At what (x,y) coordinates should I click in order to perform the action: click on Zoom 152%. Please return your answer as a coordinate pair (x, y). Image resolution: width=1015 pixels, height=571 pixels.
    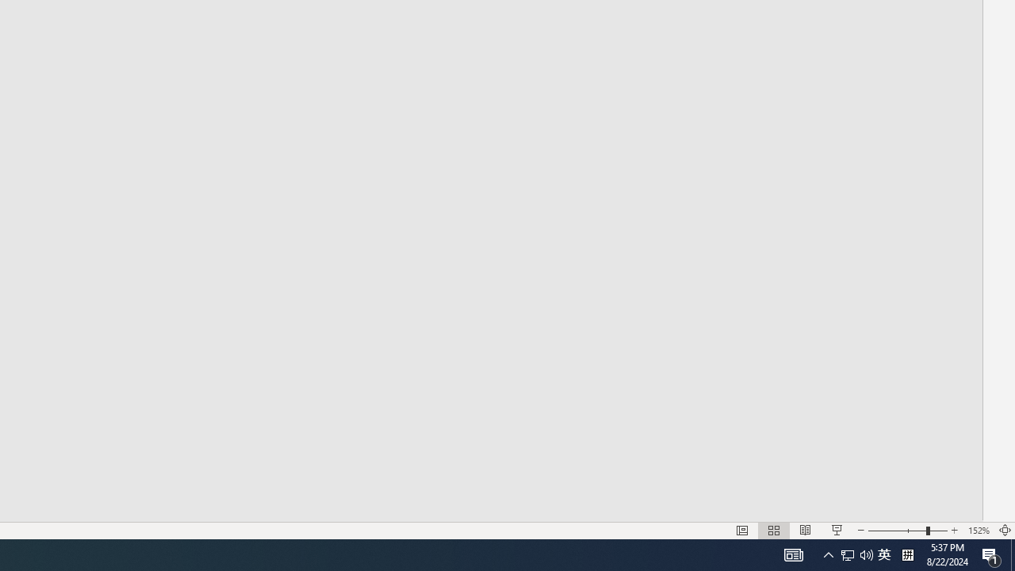
    Looking at the image, I should click on (979, 530).